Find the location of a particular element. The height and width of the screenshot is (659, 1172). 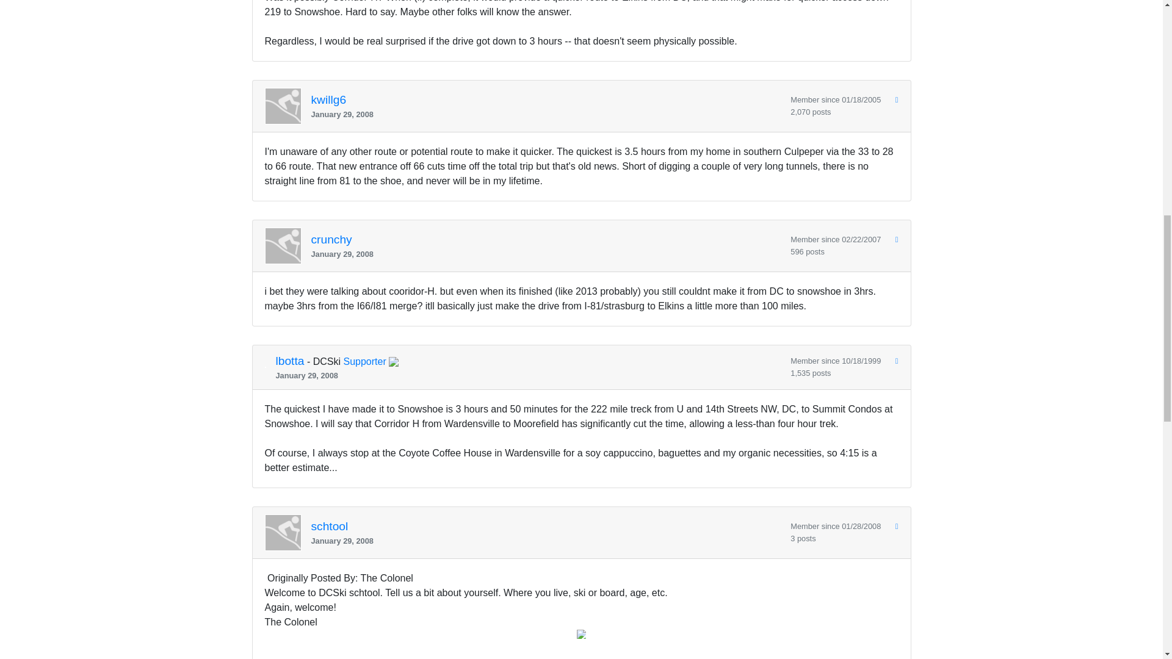

January 29, 2008 at 11:33 am is located at coordinates (546, 254).